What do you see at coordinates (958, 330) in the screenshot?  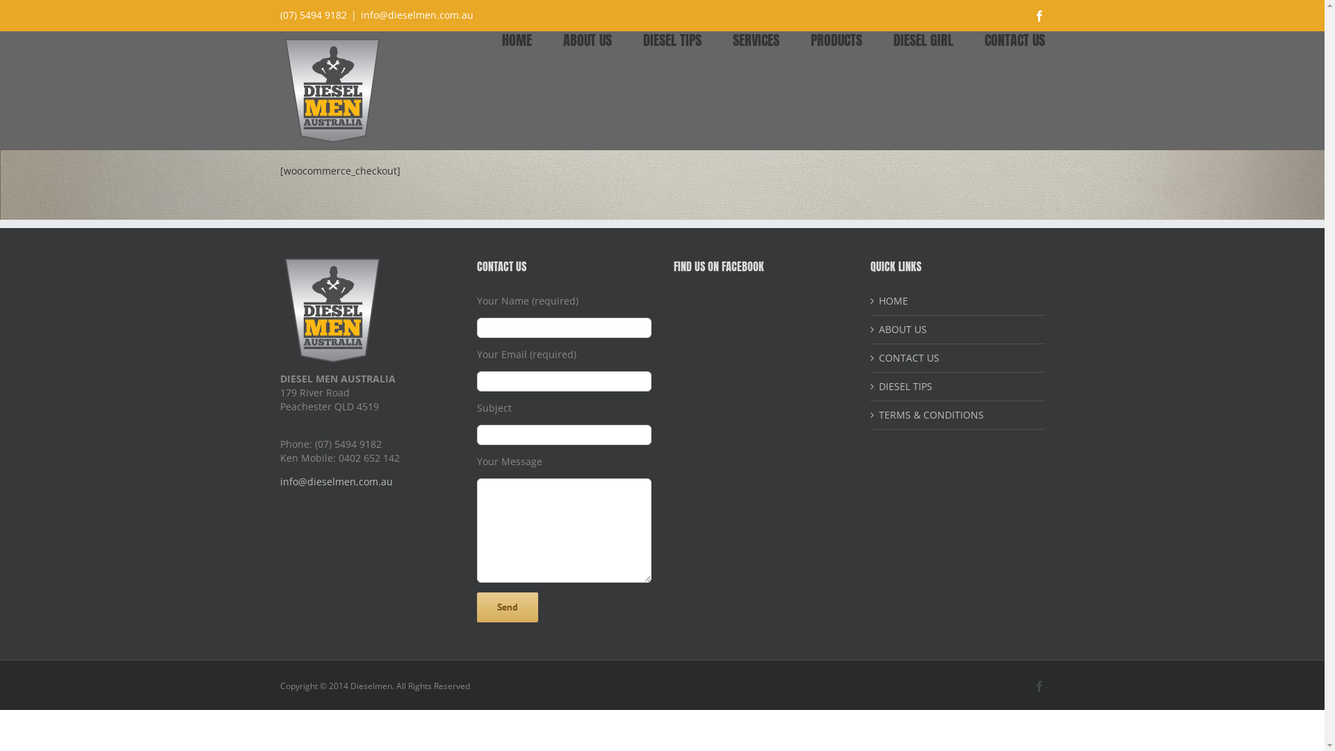 I see `ABOUT US` at bounding box center [958, 330].